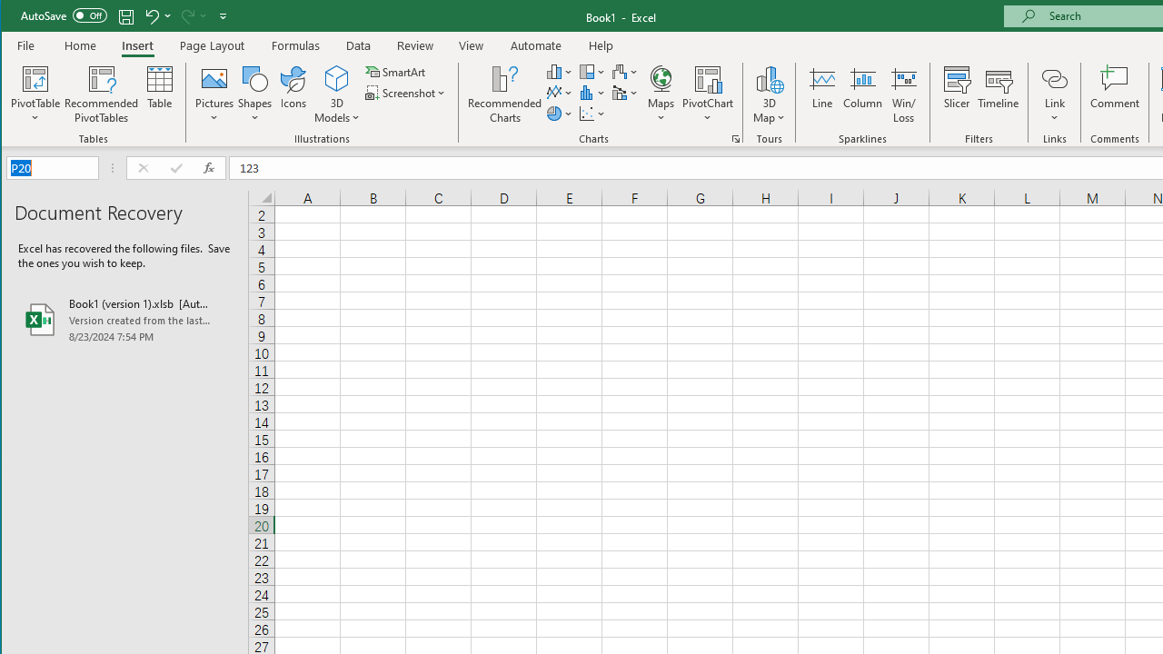 The width and height of the screenshot is (1163, 654). What do you see at coordinates (214, 94) in the screenshot?
I see `Pictures` at bounding box center [214, 94].